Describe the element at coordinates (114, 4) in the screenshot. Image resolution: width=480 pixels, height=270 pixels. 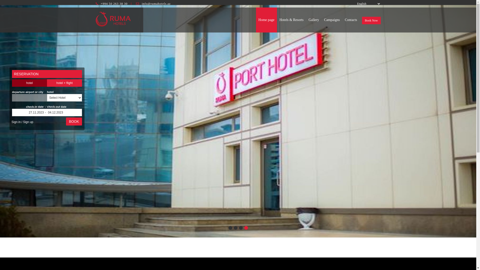
I see `+994 50 263 38 30` at that location.